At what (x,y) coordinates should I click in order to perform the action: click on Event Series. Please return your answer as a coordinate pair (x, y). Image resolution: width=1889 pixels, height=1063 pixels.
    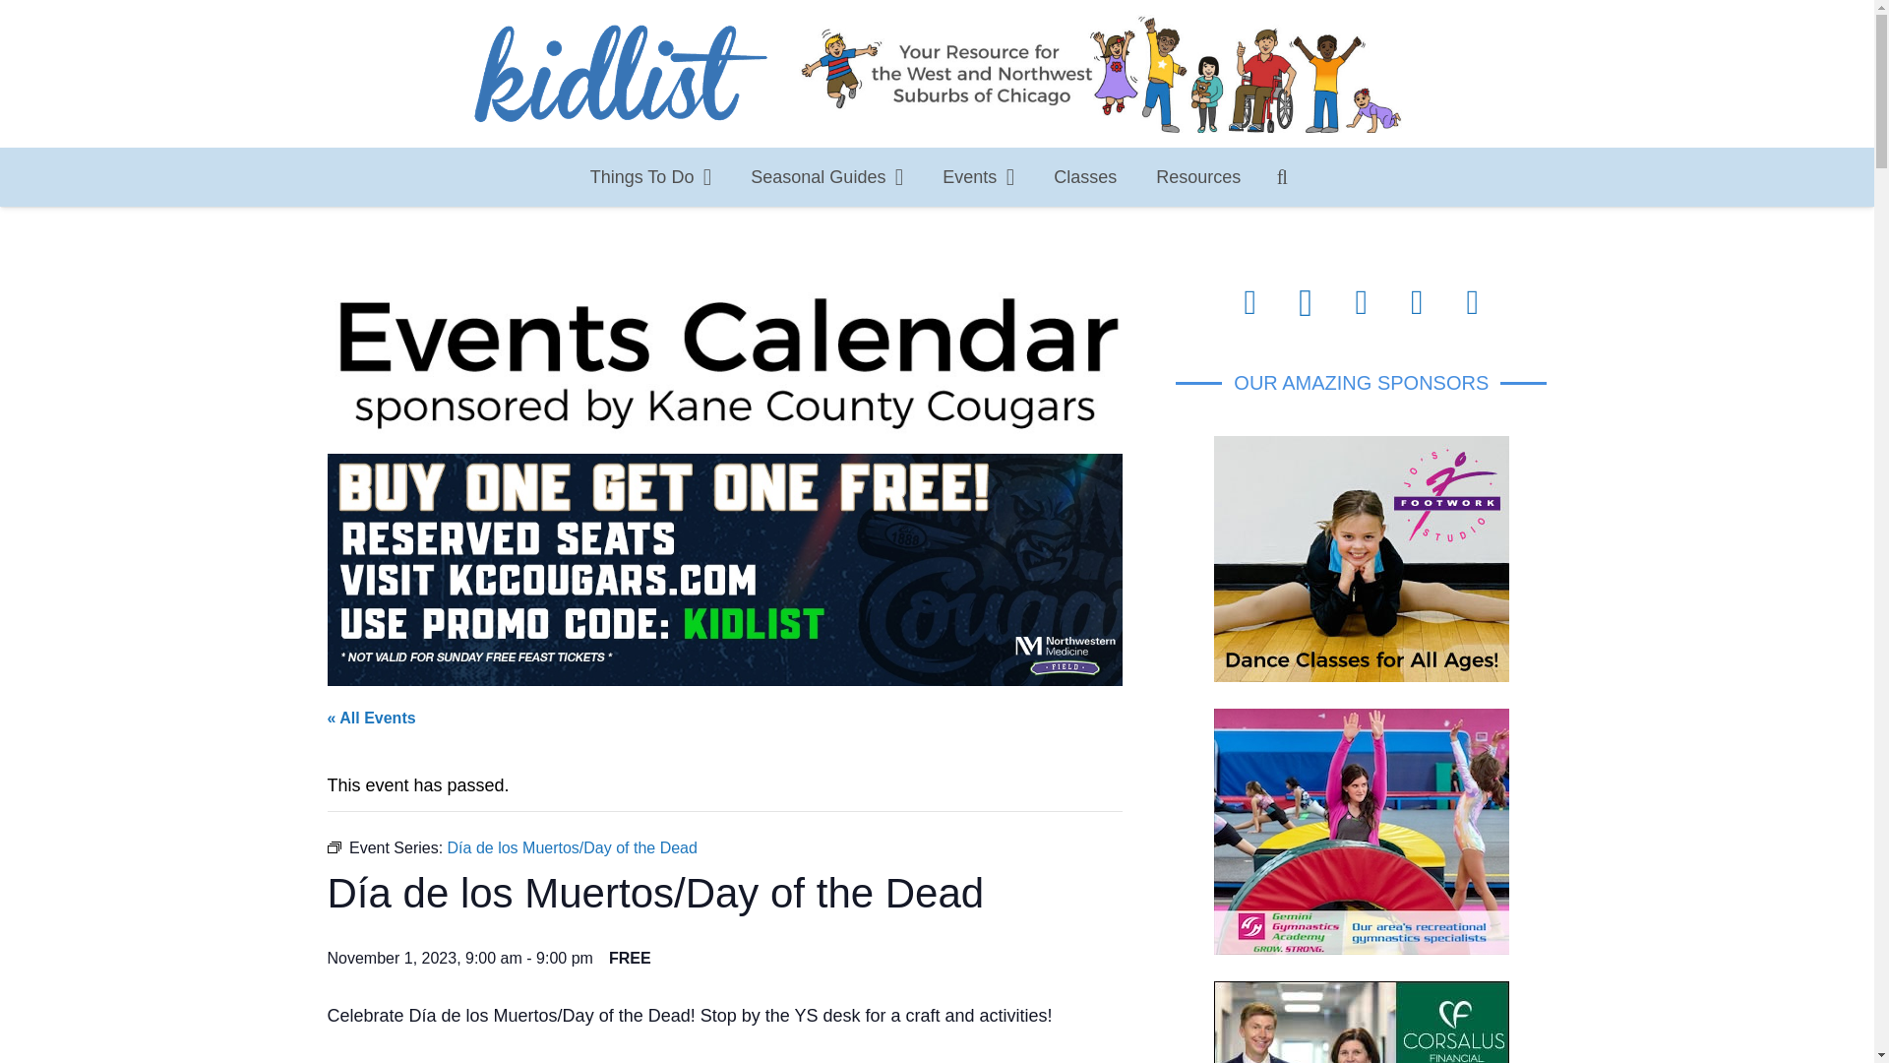
    Looking at the image, I should click on (333, 847).